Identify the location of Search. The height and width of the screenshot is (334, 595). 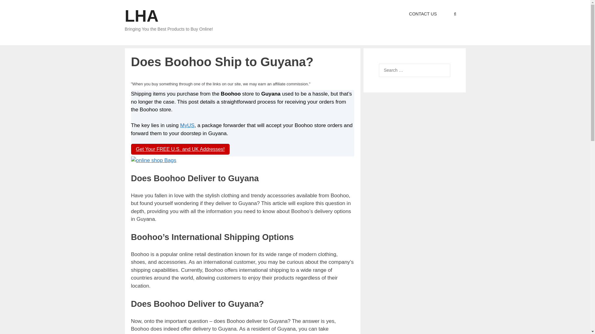
(15, 6).